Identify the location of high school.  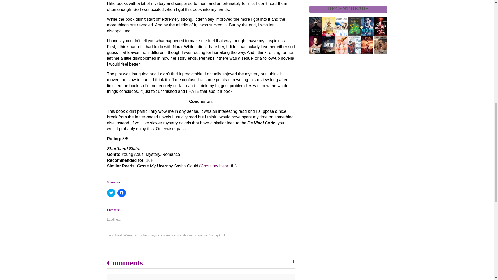
(141, 235).